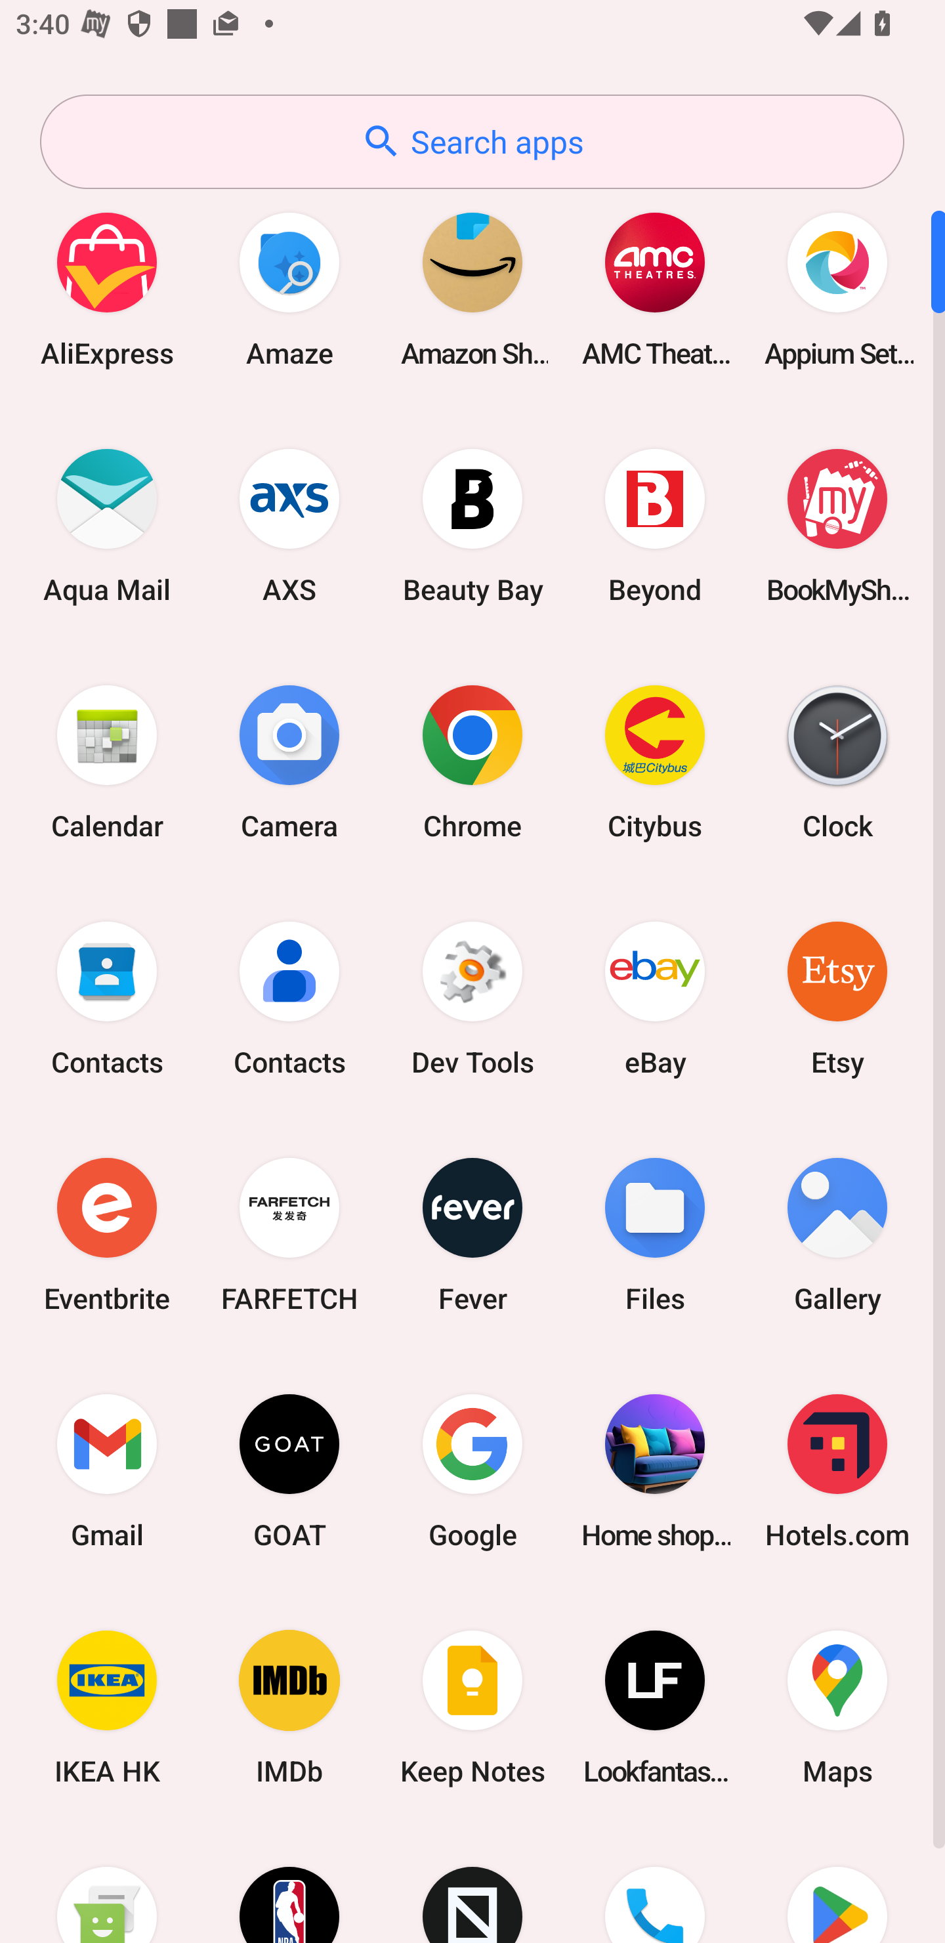 This screenshot has width=945, height=1943. Describe the element at coordinates (472, 761) in the screenshot. I see `Chrome` at that location.